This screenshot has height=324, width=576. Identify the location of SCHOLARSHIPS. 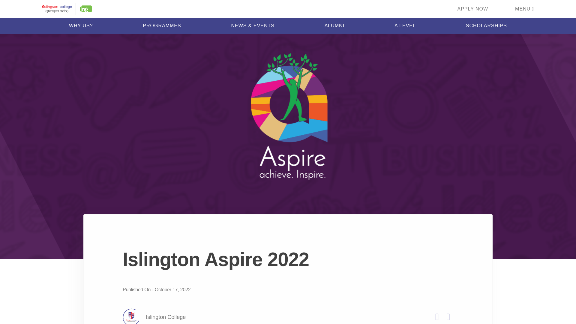
(486, 25).